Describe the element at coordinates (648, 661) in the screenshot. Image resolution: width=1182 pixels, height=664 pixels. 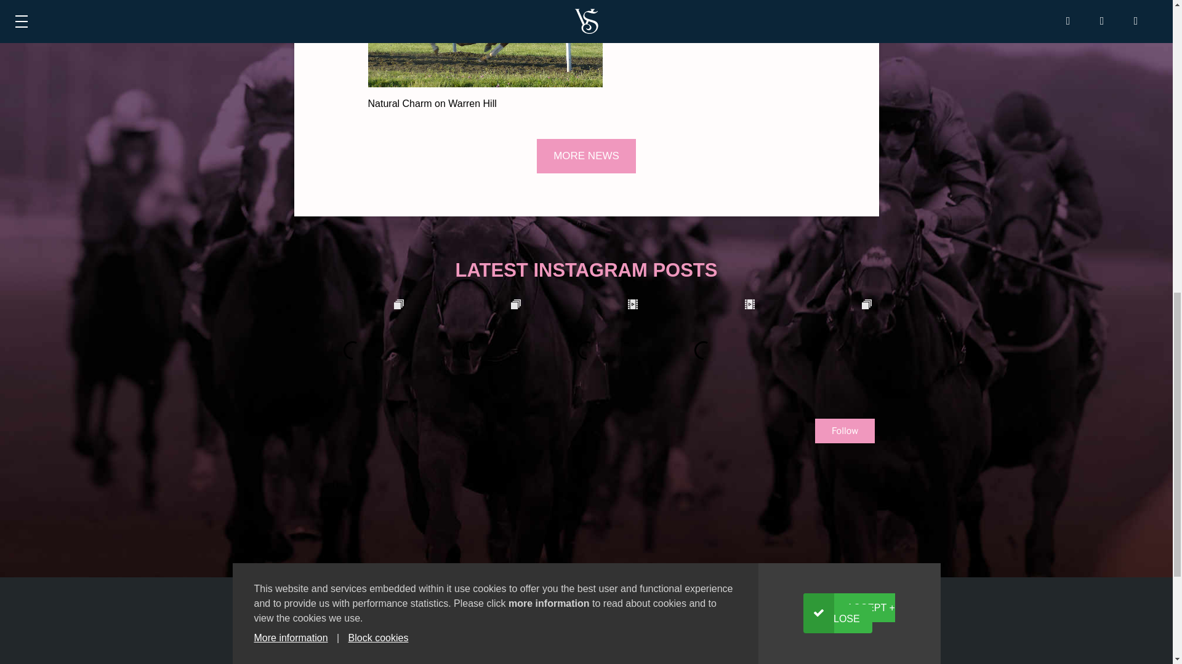
I see `Carlburg Stables` at that location.